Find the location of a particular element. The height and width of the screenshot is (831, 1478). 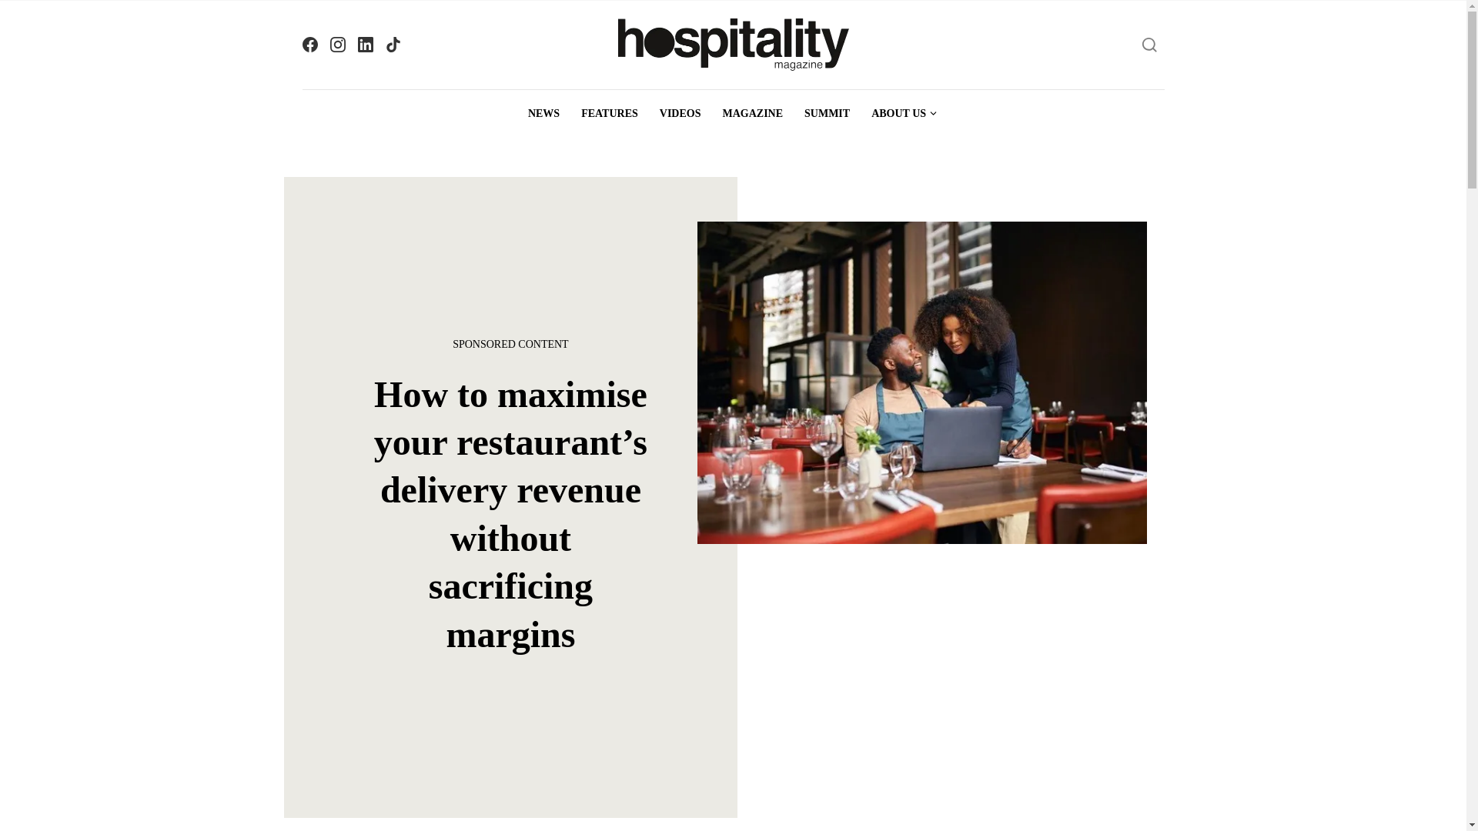

ABOUT US is located at coordinates (904, 114).